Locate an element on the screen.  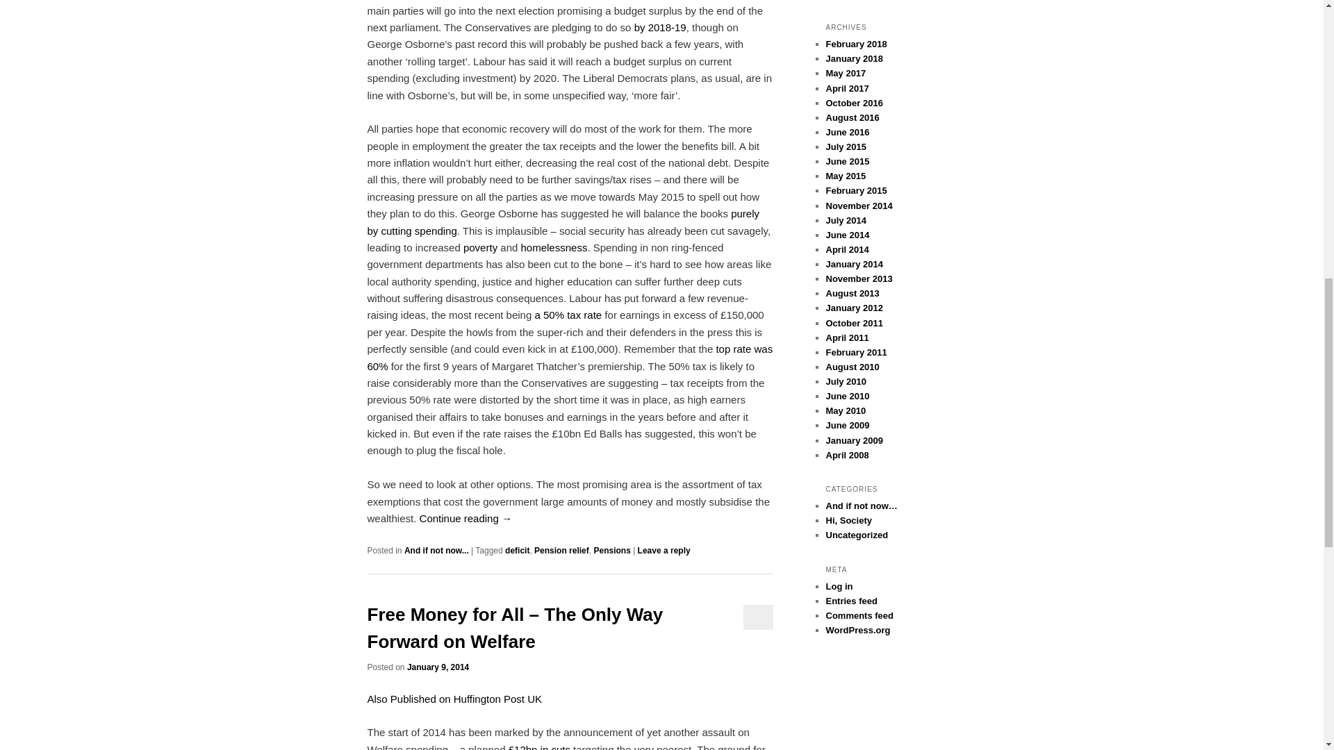
deficit is located at coordinates (517, 551).